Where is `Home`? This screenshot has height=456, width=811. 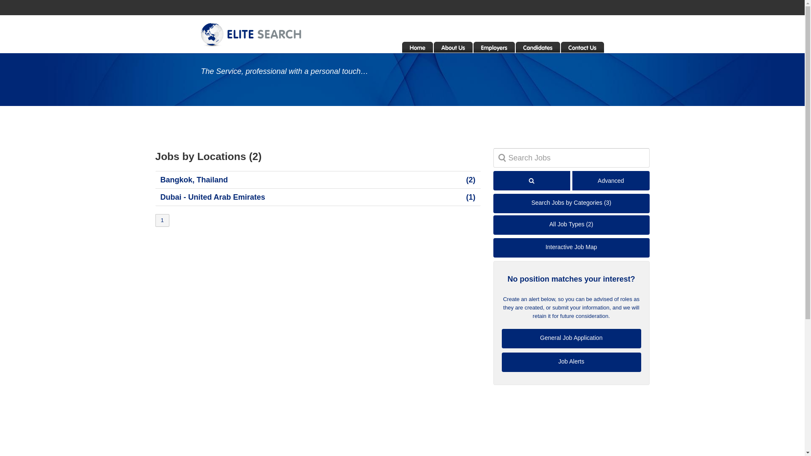
Home is located at coordinates (417, 46).